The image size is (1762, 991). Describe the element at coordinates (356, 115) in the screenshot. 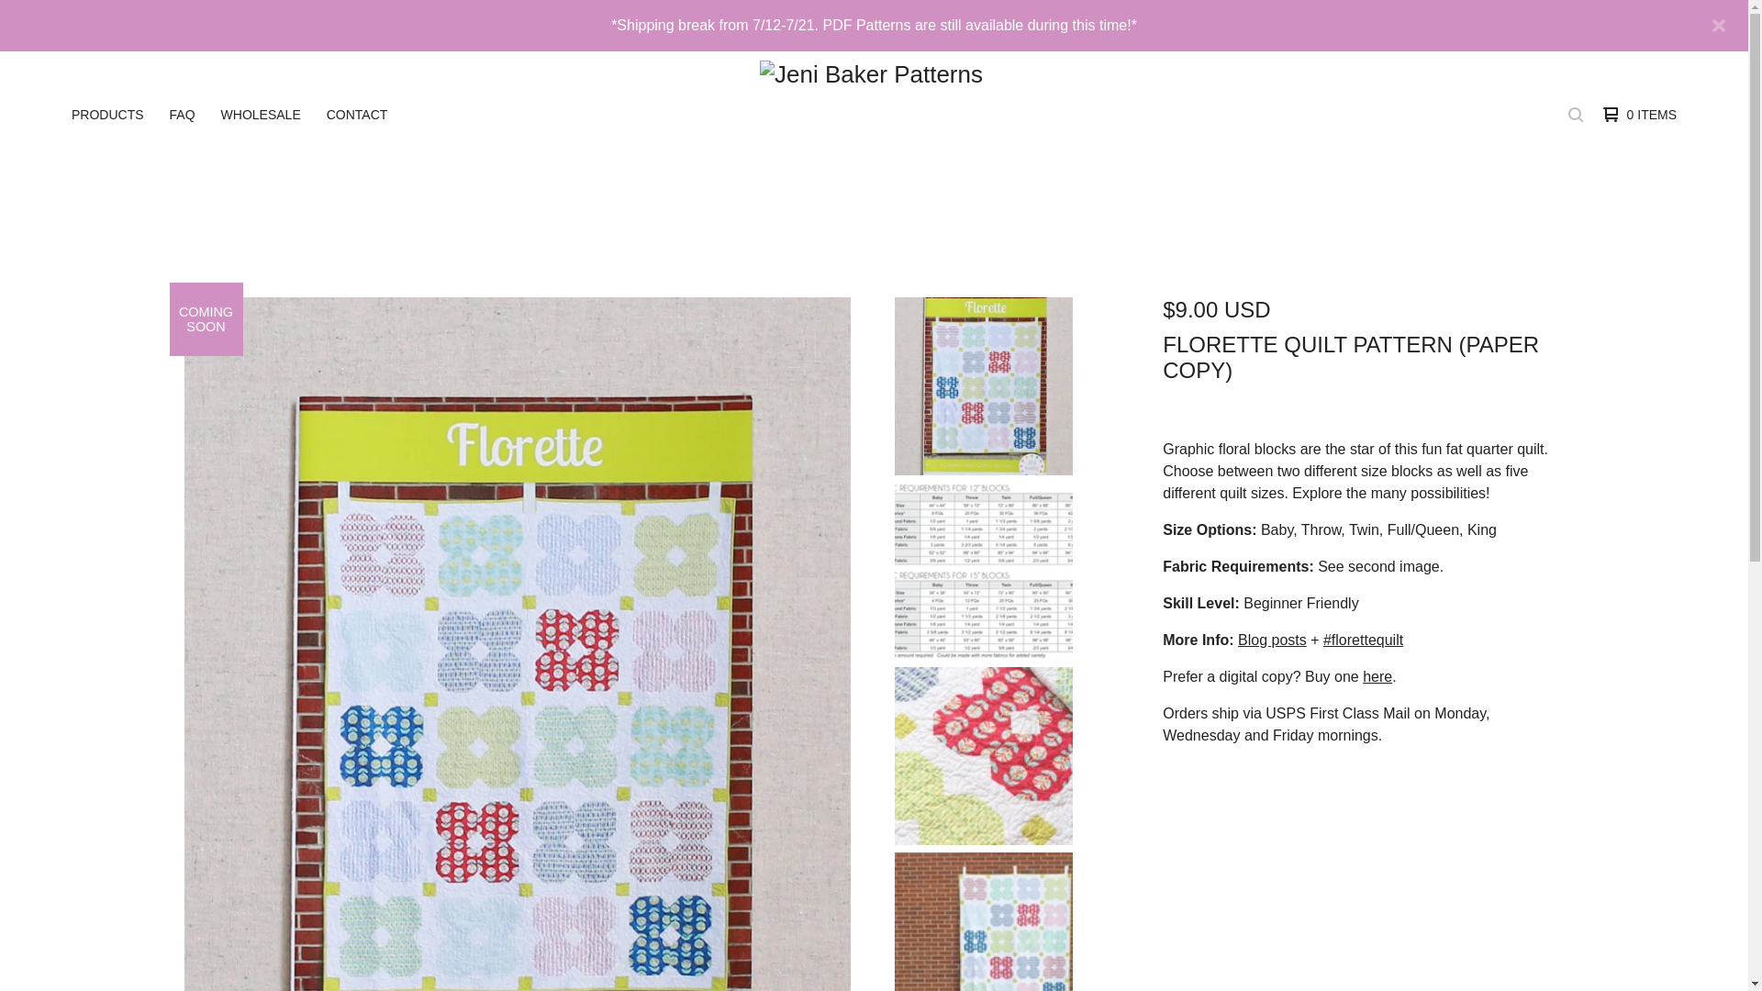

I see `CONTACT` at that location.